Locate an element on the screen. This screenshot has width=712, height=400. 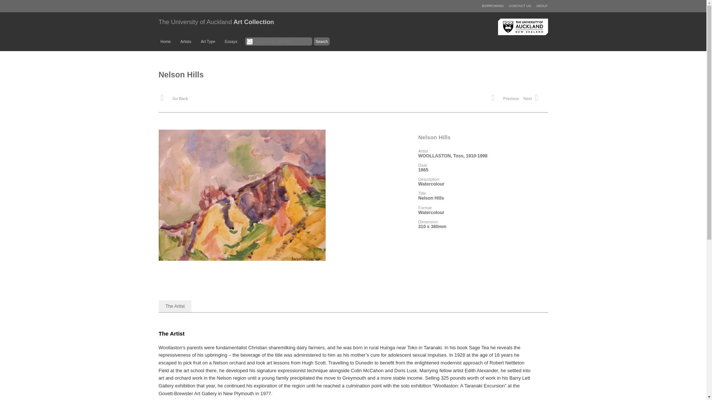
Next is located at coordinates (534, 99).